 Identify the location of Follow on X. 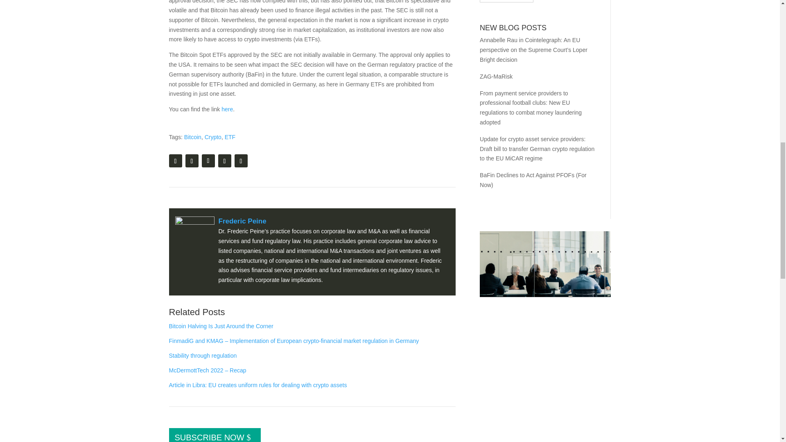
(208, 160).